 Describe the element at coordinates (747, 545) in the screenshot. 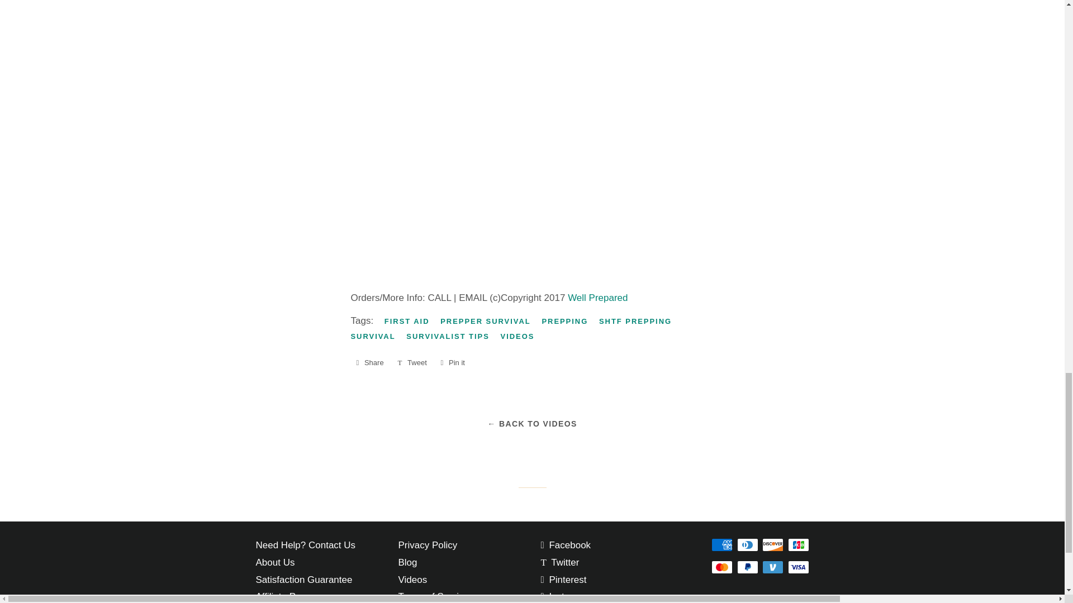

I see `Diners Club` at that location.